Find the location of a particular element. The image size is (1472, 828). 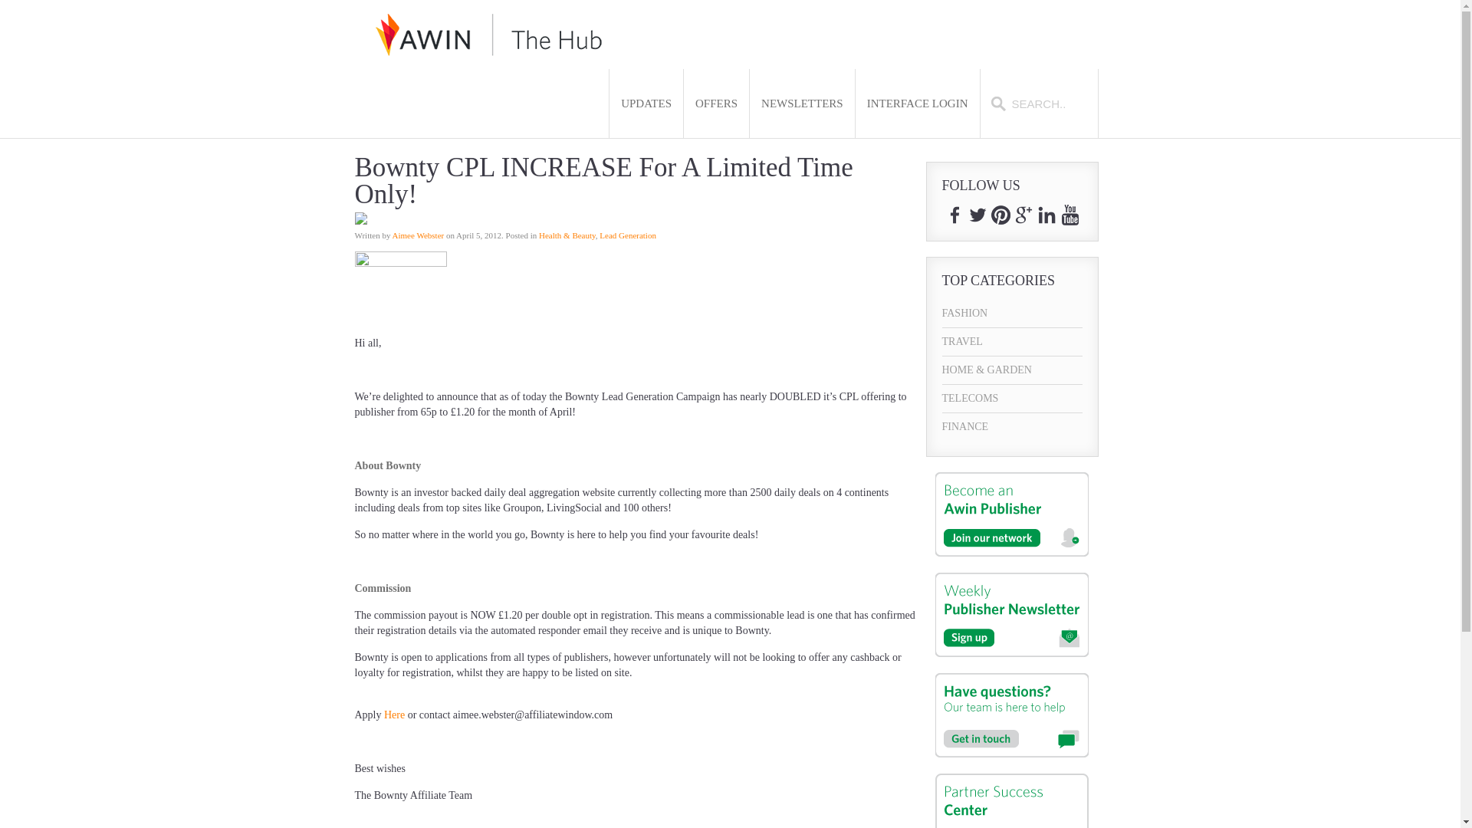

FINANCE is located at coordinates (1012, 426).